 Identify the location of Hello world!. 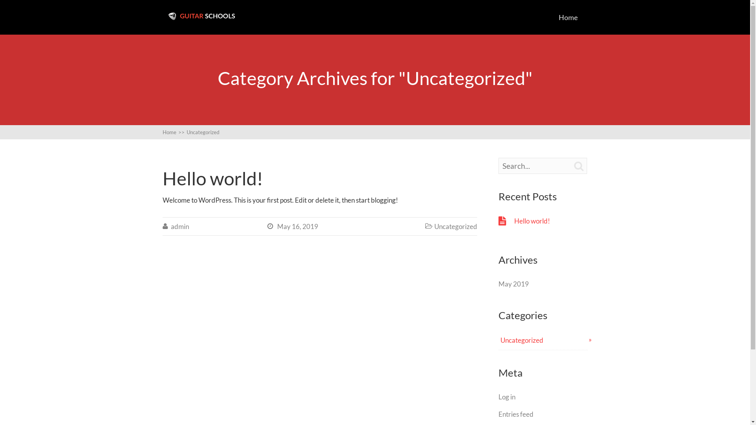
(551, 221).